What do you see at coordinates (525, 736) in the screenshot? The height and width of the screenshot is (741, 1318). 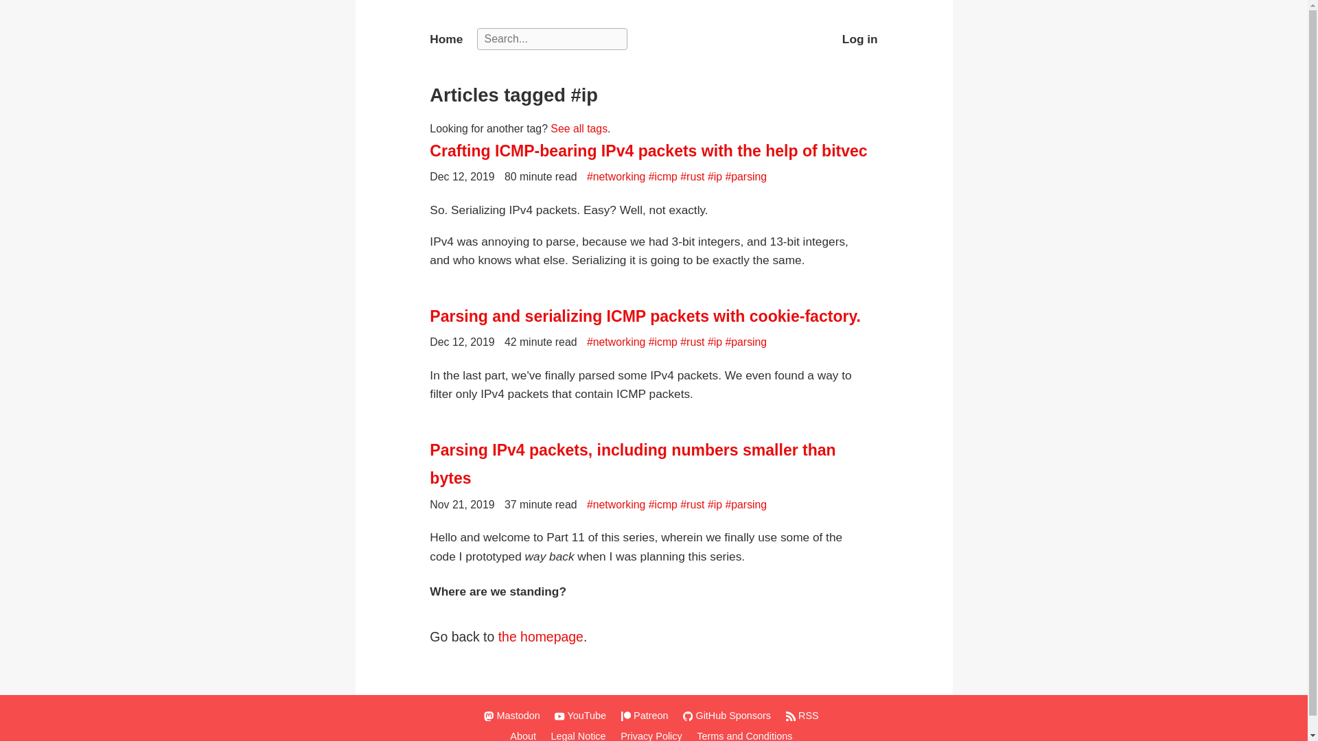 I see `About` at bounding box center [525, 736].